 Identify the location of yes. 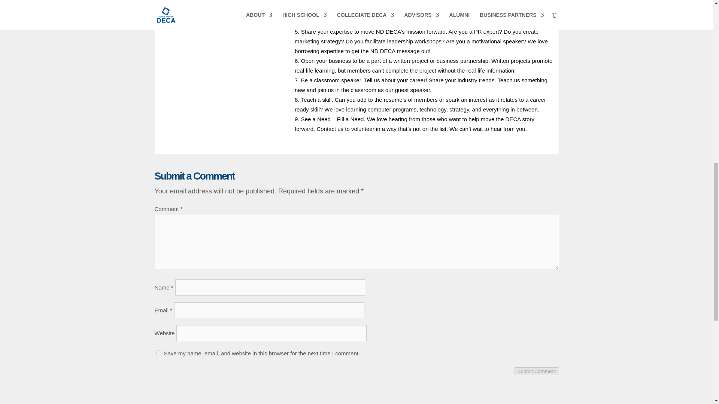
(158, 353).